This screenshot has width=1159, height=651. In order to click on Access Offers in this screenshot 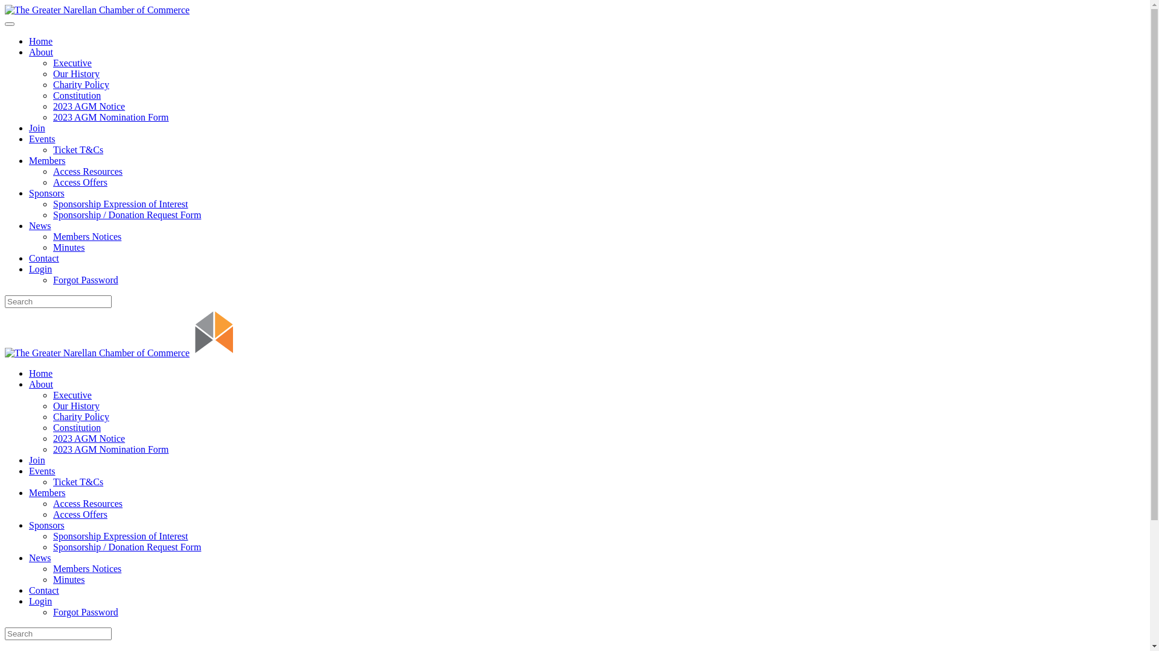, I will do `click(80, 182)`.